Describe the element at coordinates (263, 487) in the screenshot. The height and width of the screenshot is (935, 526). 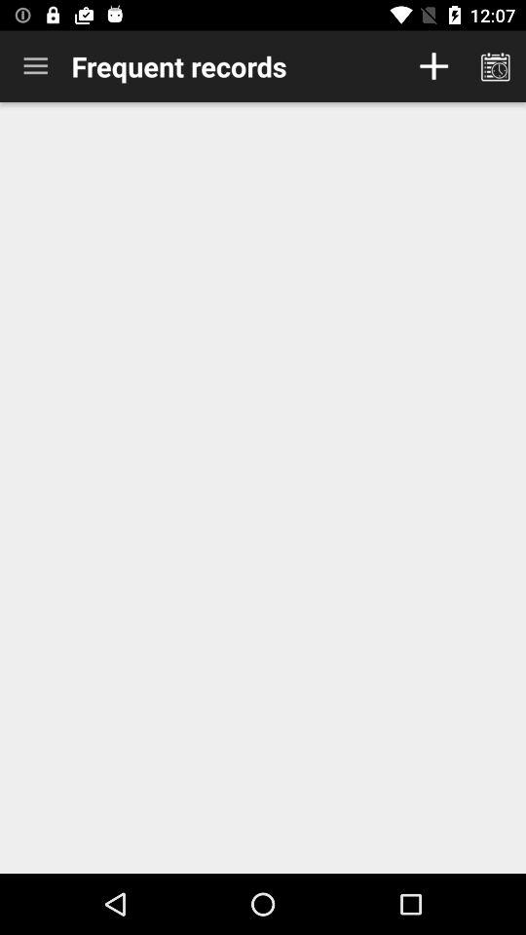
I see `turn on item at the center` at that location.